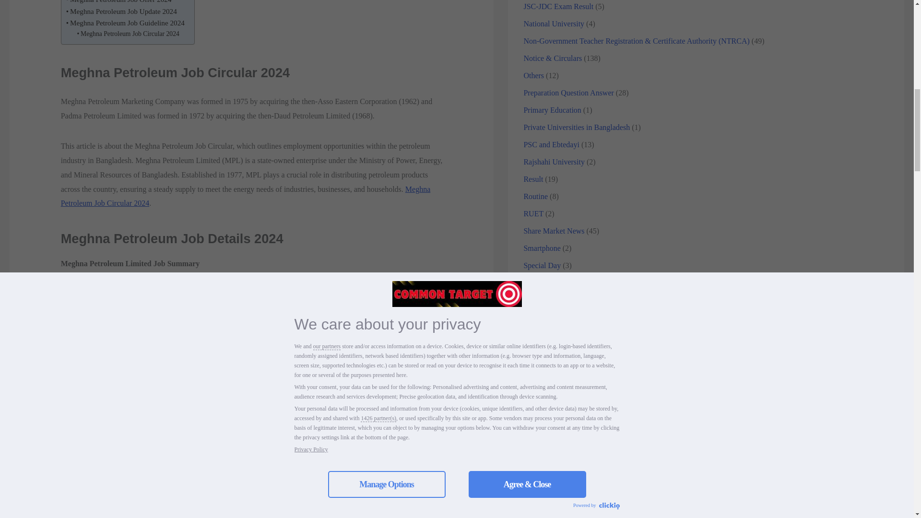  I want to click on Meghna Petroleum Job Circular 2024, so click(129, 34).